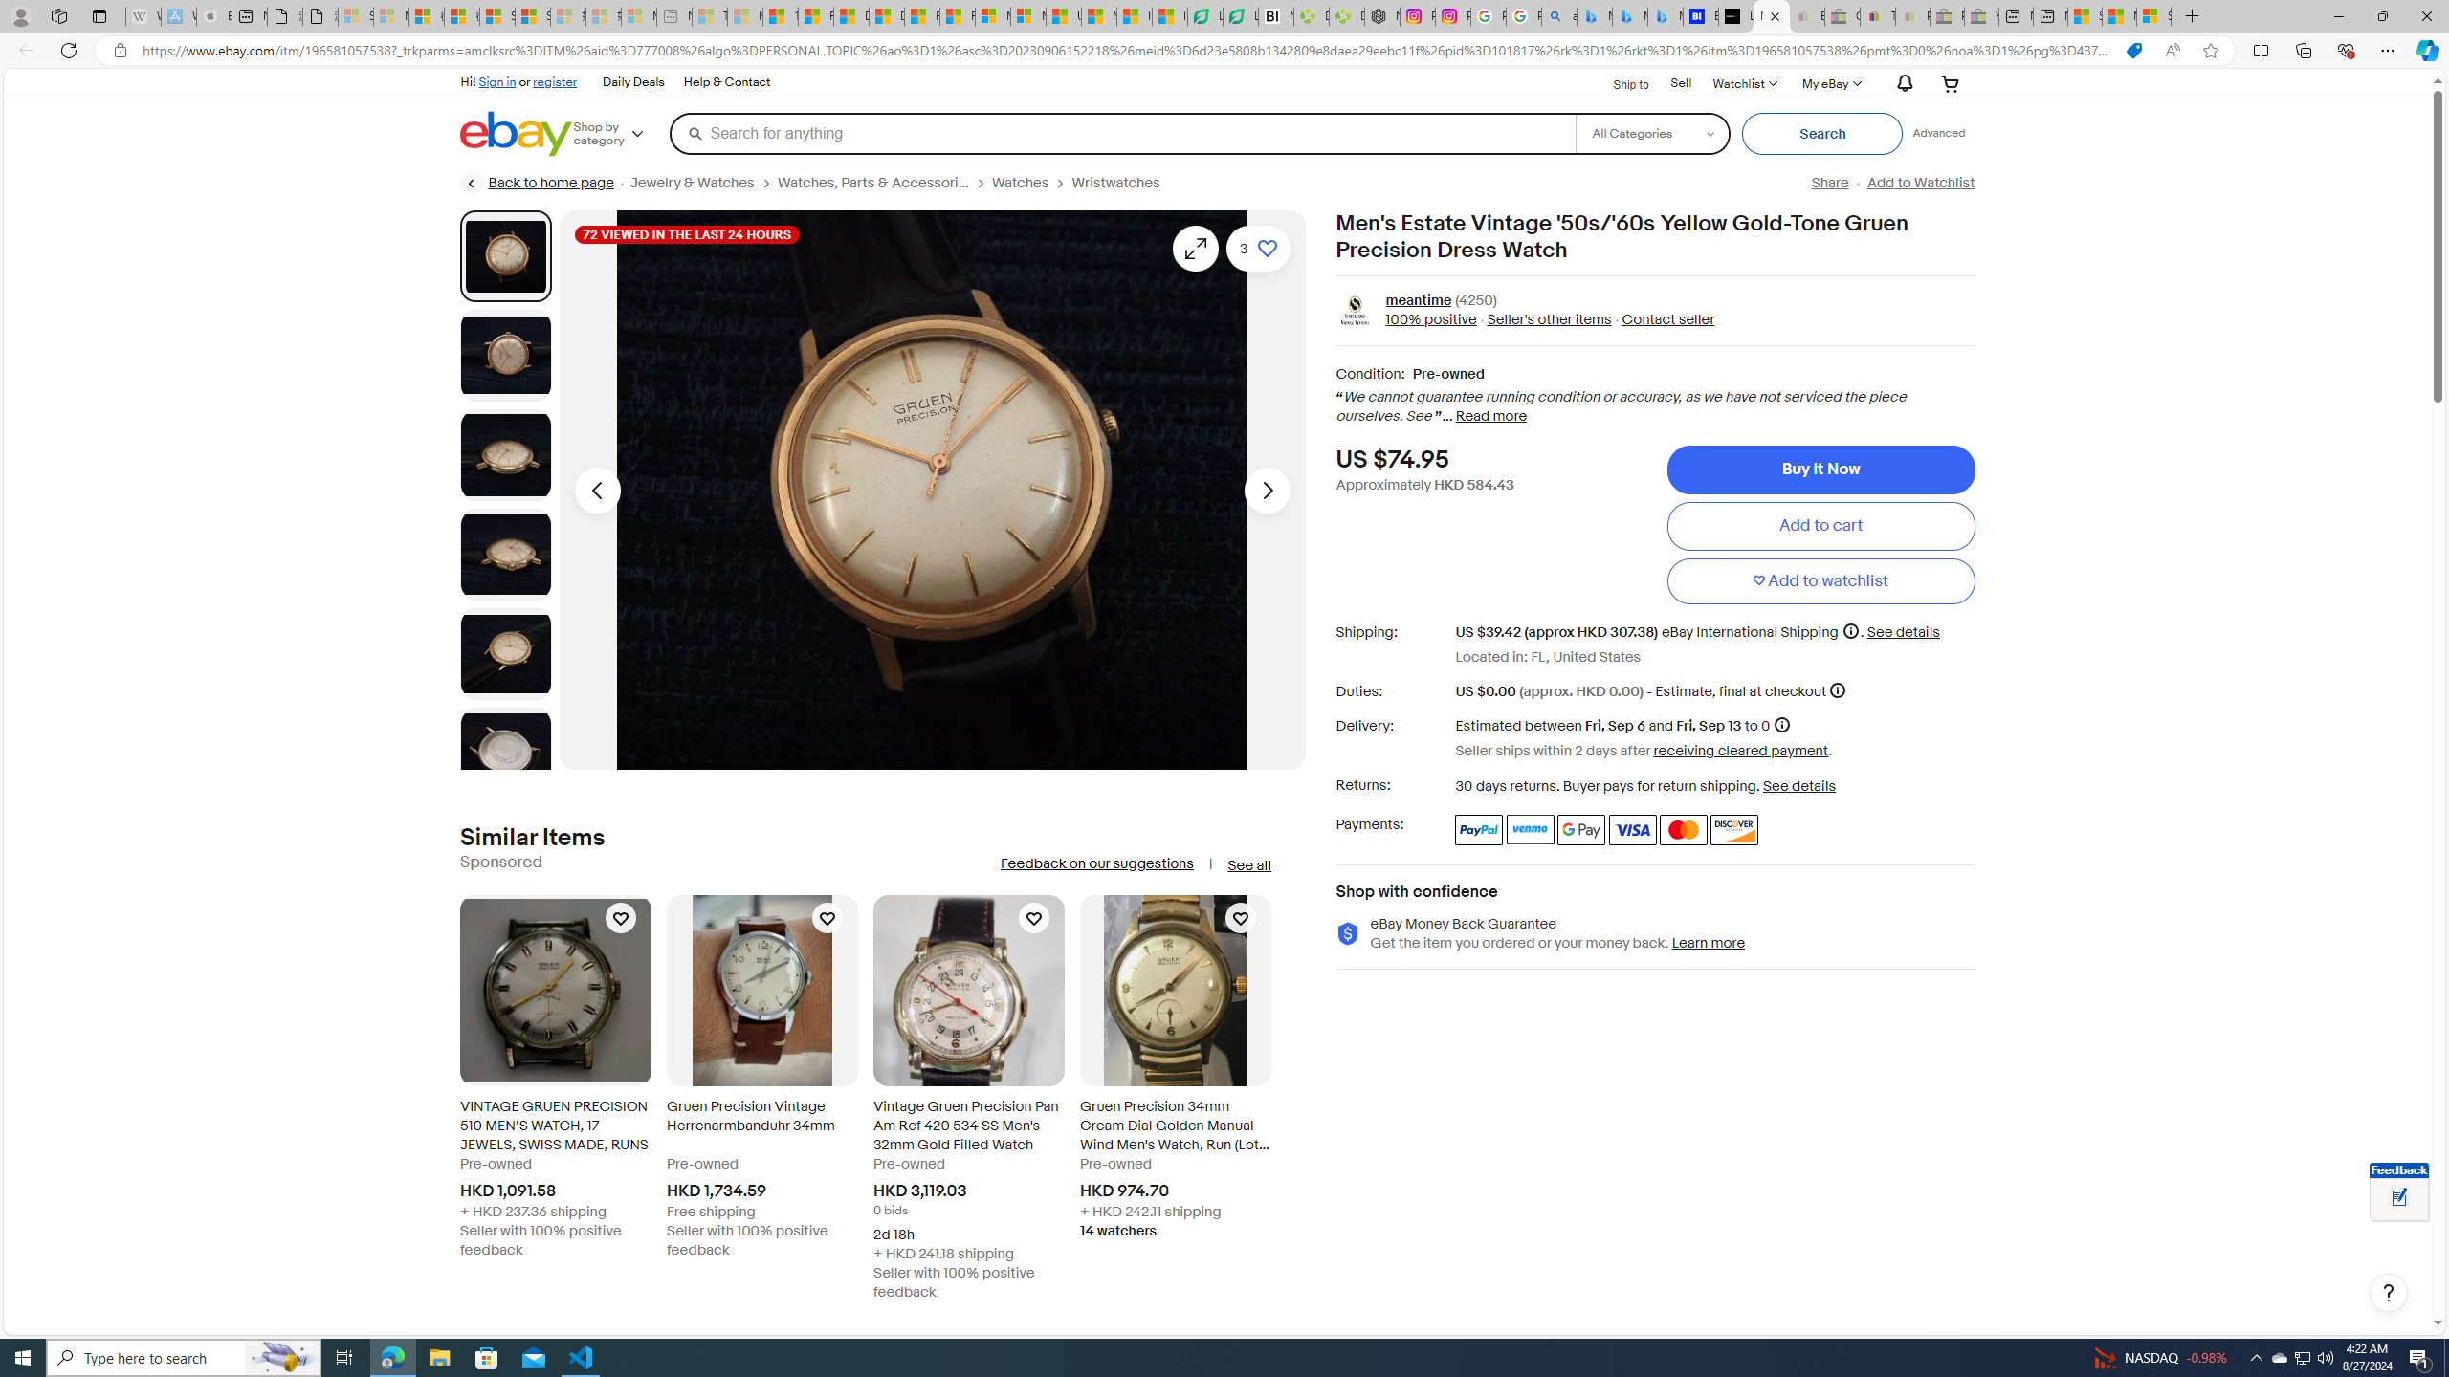 This screenshot has width=2449, height=1377. What do you see at coordinates (214, 16) in the screenshot?
I see `Buy iPad - Apple - Sleeping` at bounding box center [214, 16].